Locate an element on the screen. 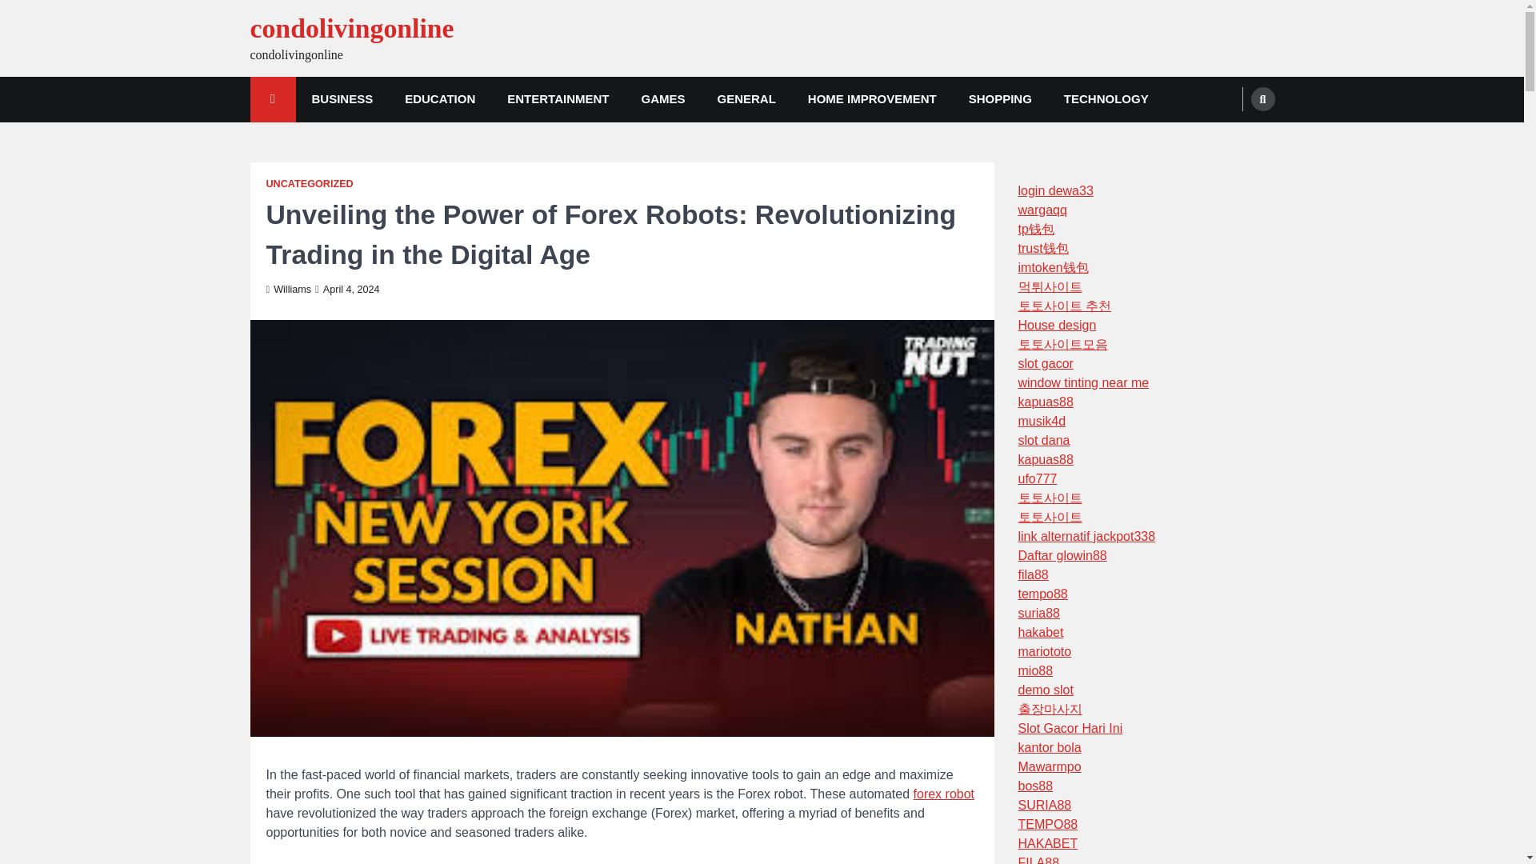 This screenshot has height=864, width=1536. April 4, 2024 is located at coordinates (347, 290).